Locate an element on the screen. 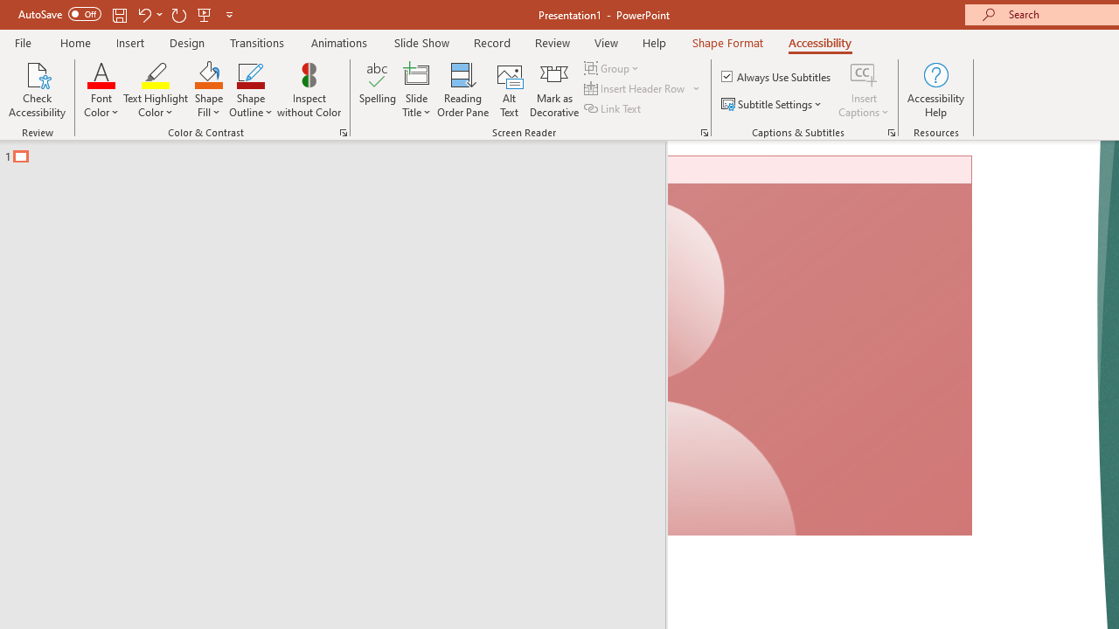  Numbering is located at coordinates (680, 121).